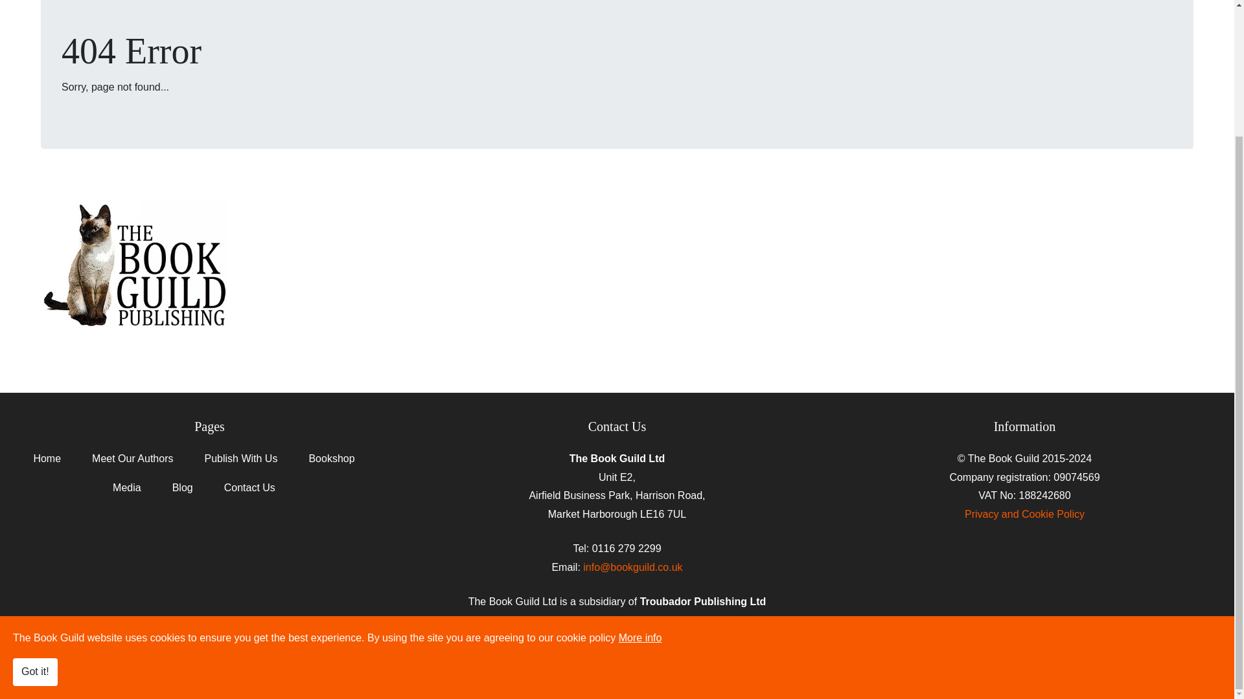  Describe the element at coordinates (132, 464) in the screenshot. I see `Meet Our Authors` at that location.